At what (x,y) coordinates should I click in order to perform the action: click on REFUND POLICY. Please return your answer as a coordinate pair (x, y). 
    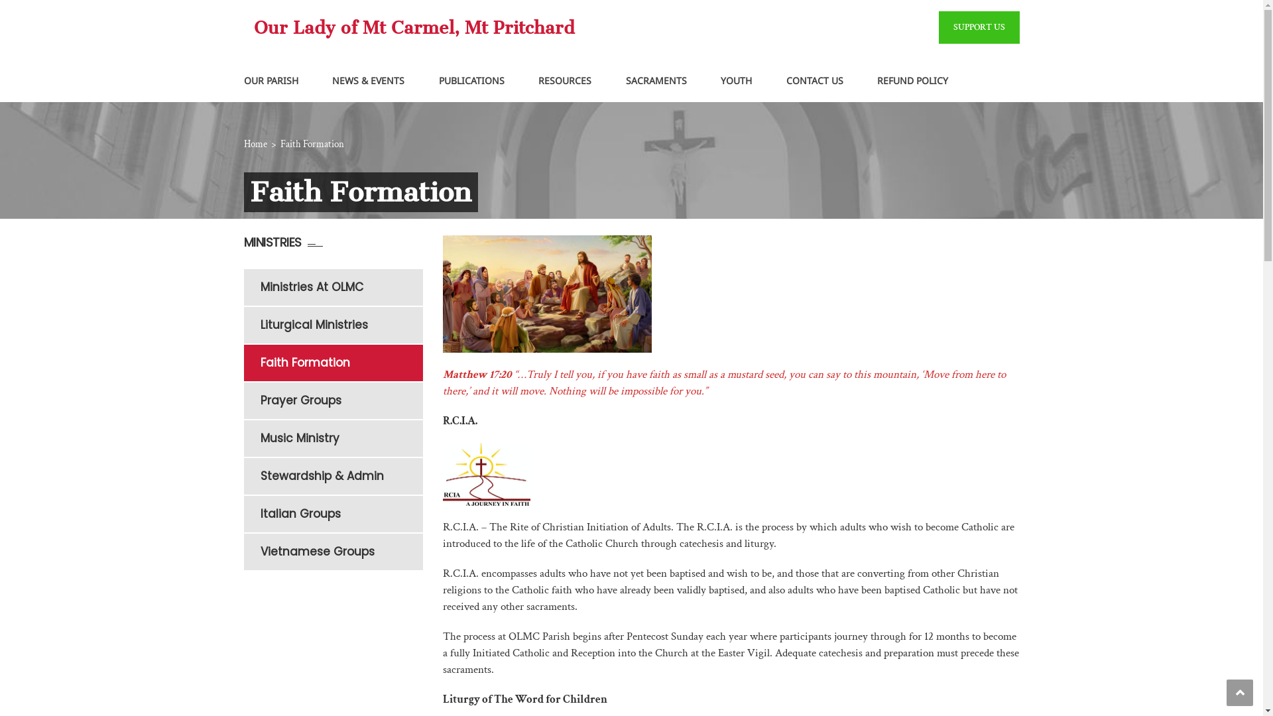
    Looking at the image, I should click on (912, 81).